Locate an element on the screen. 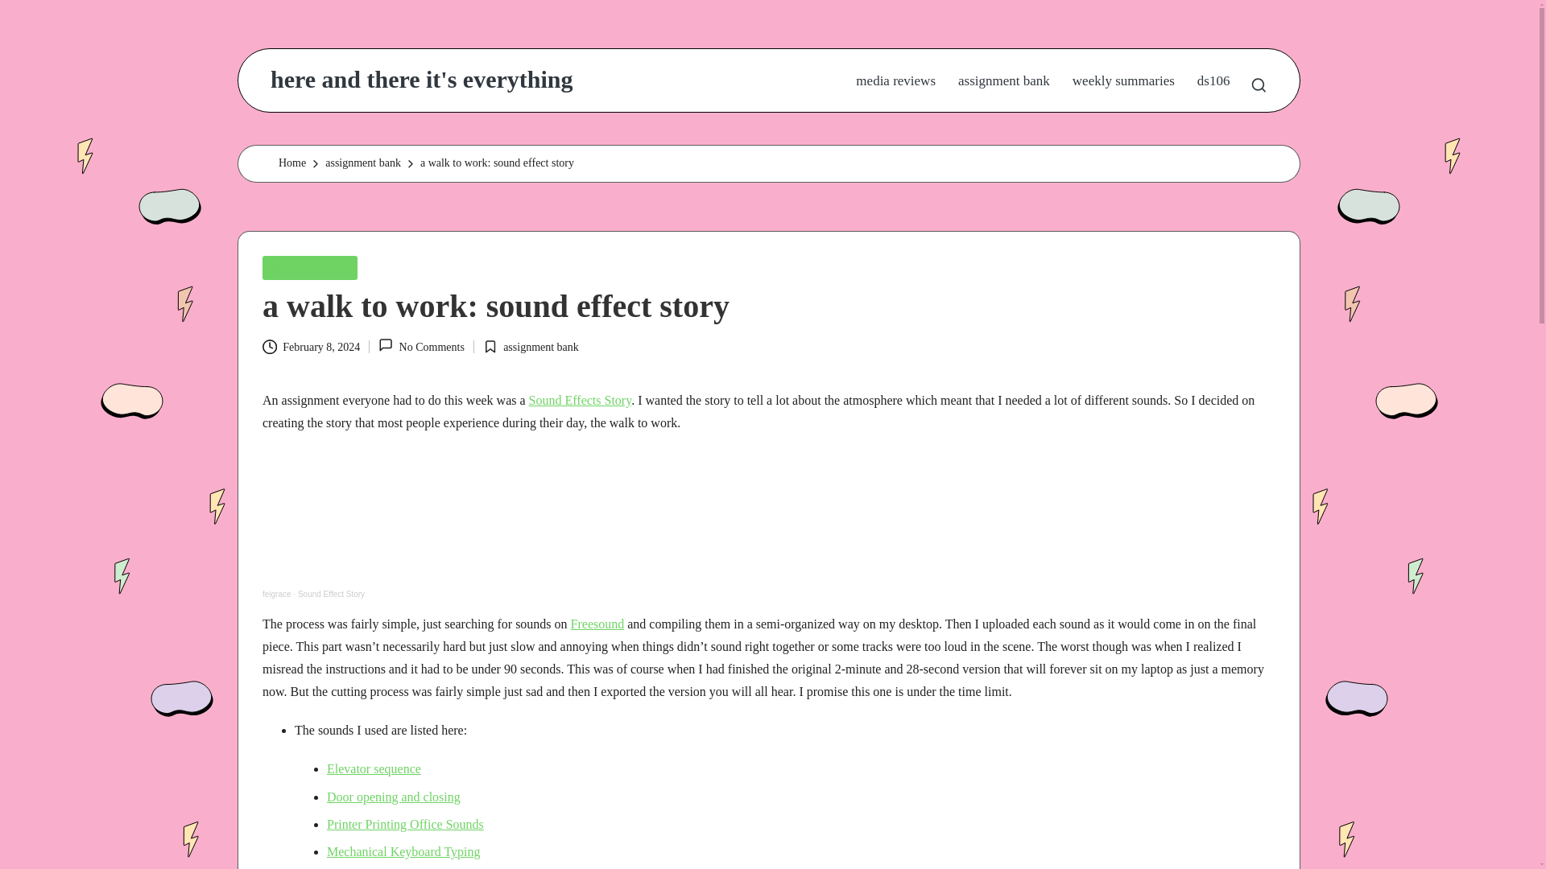 The image size is (1546, 869). Home is located at coordinates (291, 164).